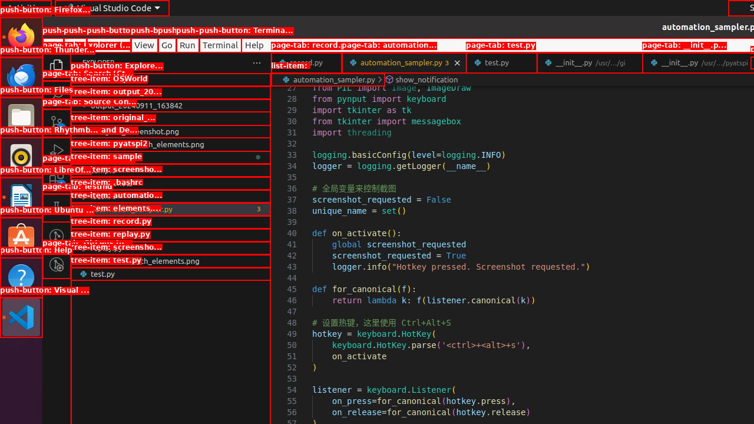 This screenshot has width=754, height=424. What do you see at coordinates (57, 180) in the screenshot?
I see `Extensions (Ctrl+Shift+X) - 2 require update` at bounding box center [57, 180].